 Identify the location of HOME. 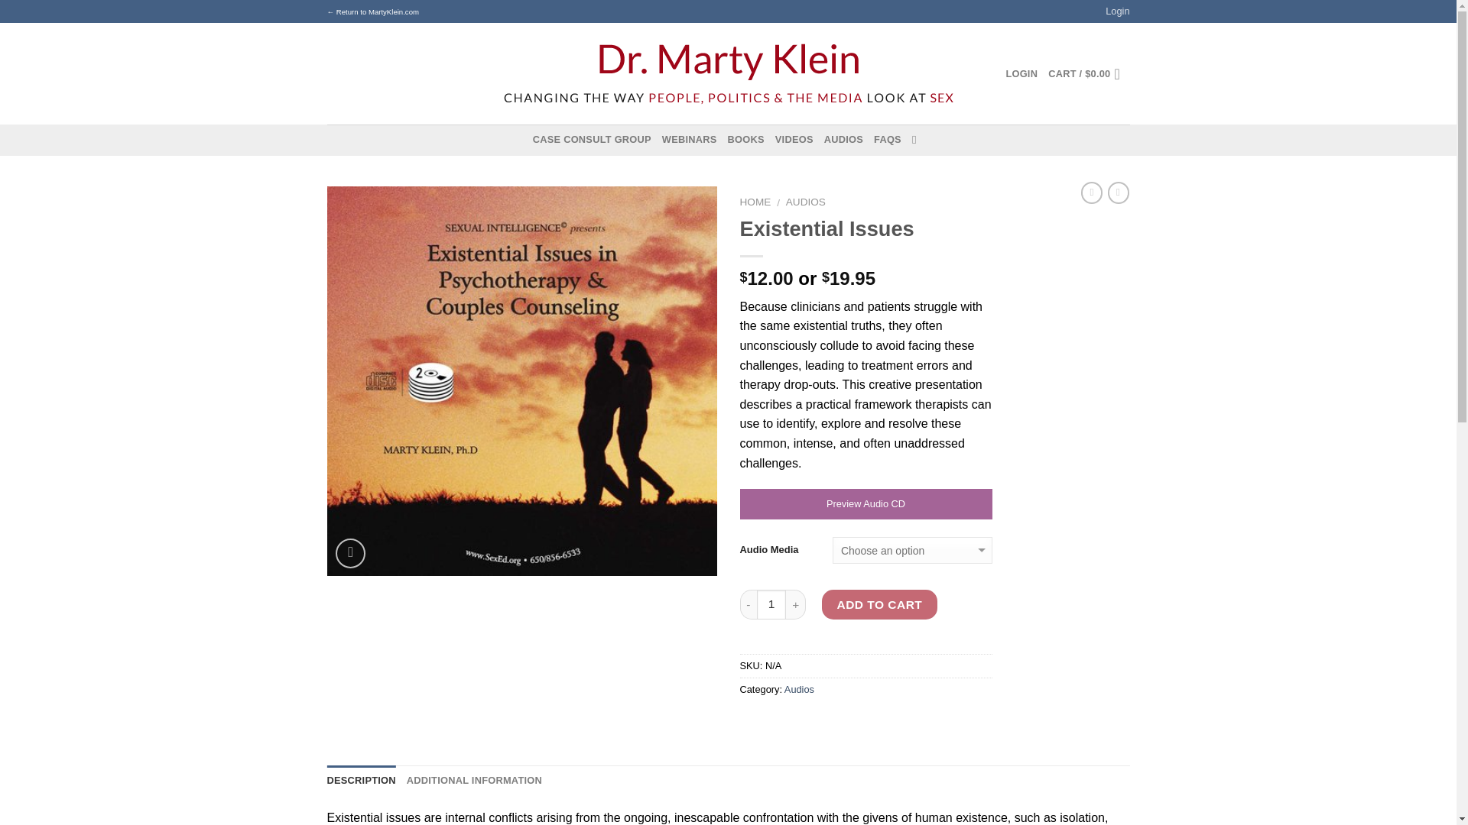
(755, 202).